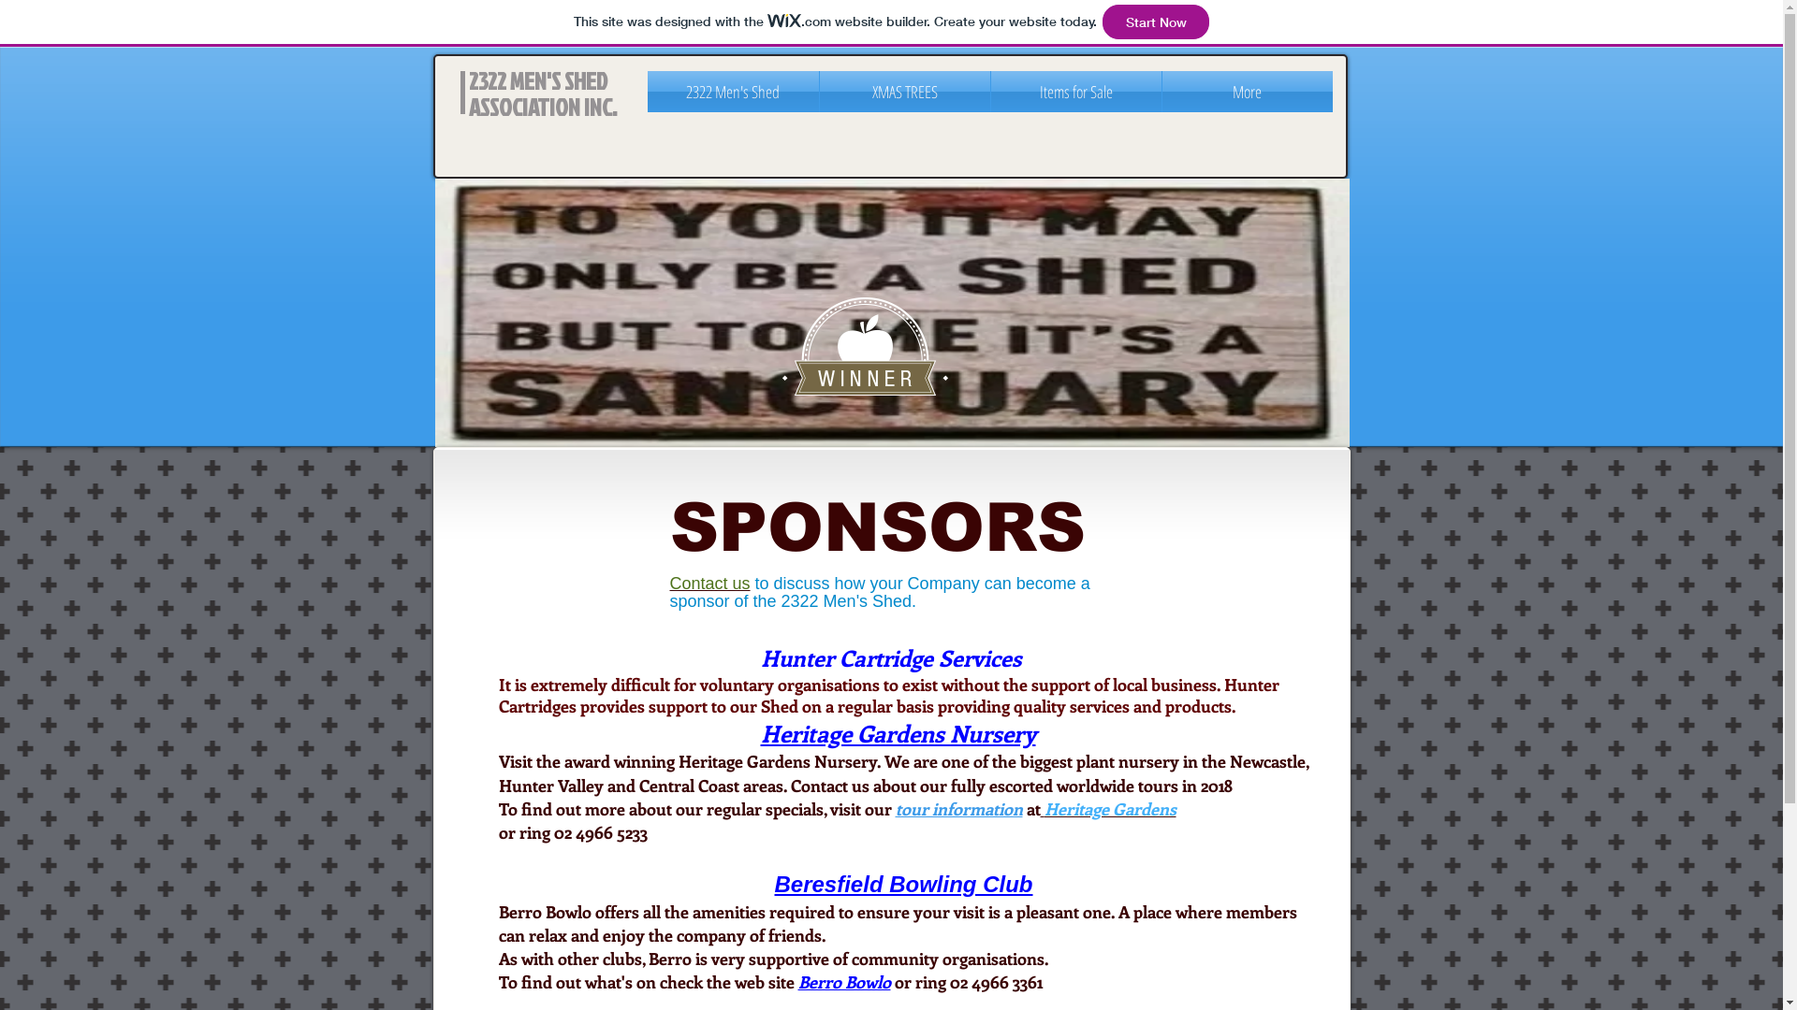 The height and width of the screenshot is (1010, 1797). Describe the element at coordinates (898, 733) in the screenshot. I see `Heritage Gardens Nursery` at that location.